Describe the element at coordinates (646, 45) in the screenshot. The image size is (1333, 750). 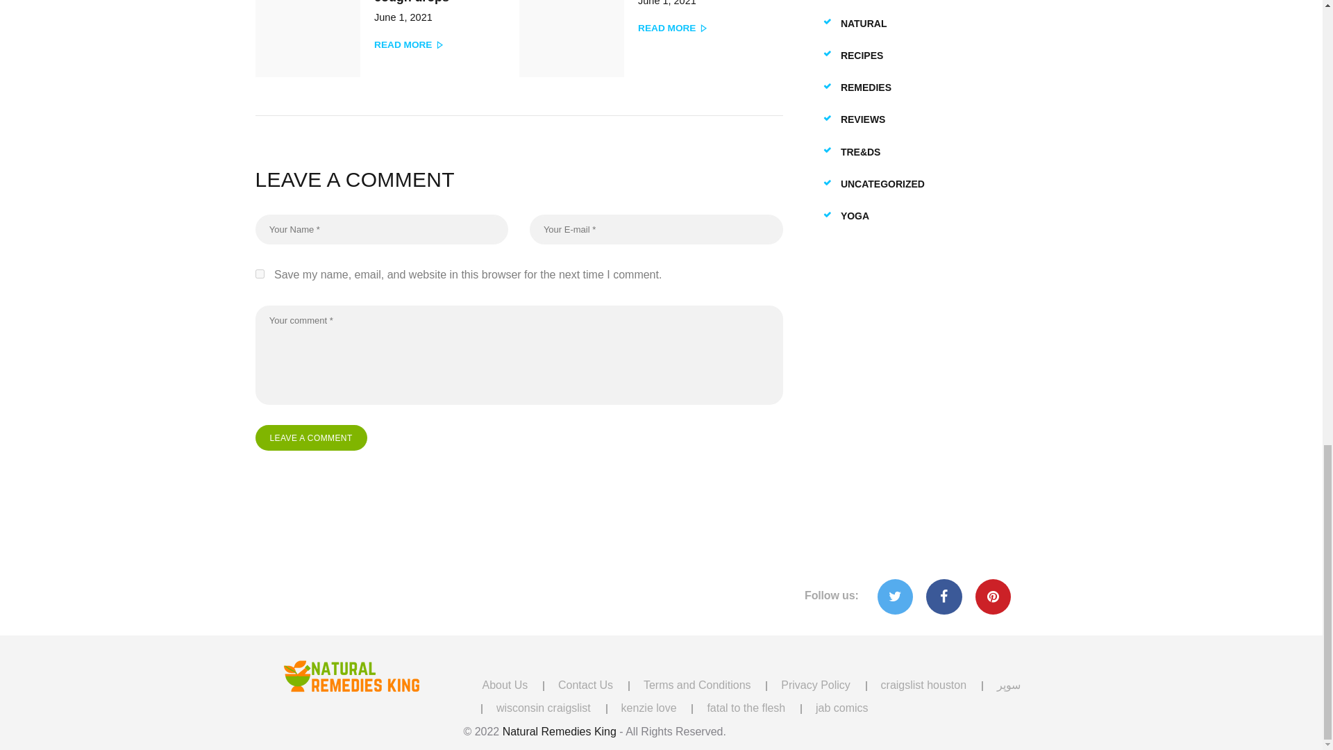
I see `Leave a comment` at that location.